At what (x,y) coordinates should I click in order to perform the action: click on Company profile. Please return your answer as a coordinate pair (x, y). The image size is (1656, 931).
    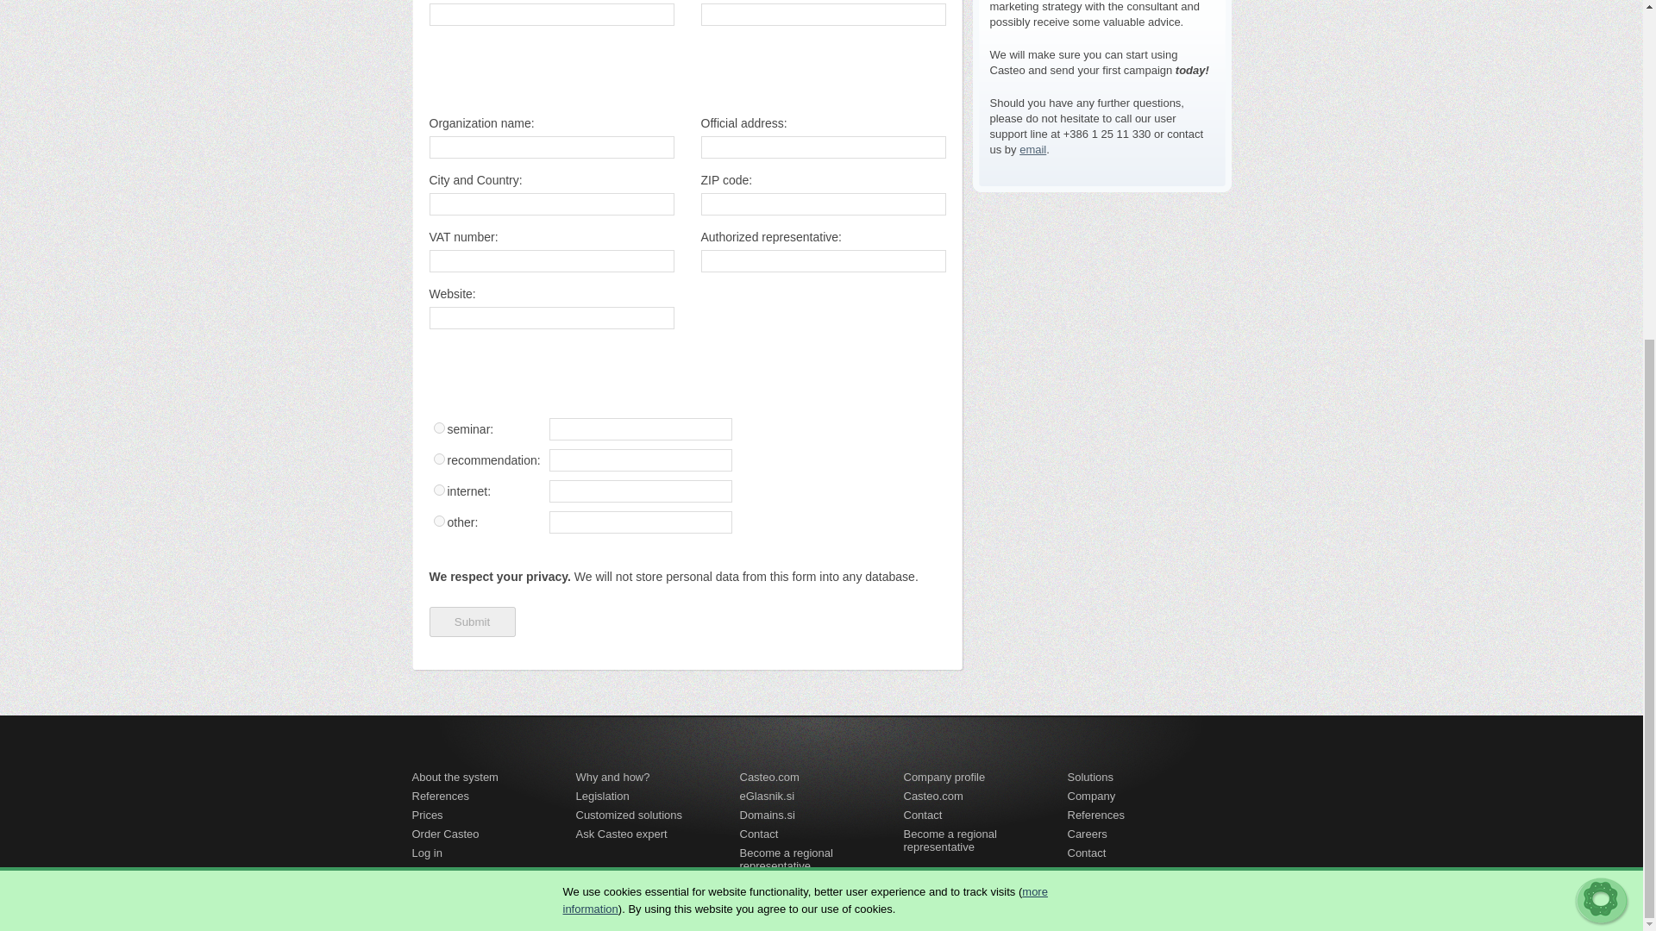
    Looking at the image, I should click on (944, 779).